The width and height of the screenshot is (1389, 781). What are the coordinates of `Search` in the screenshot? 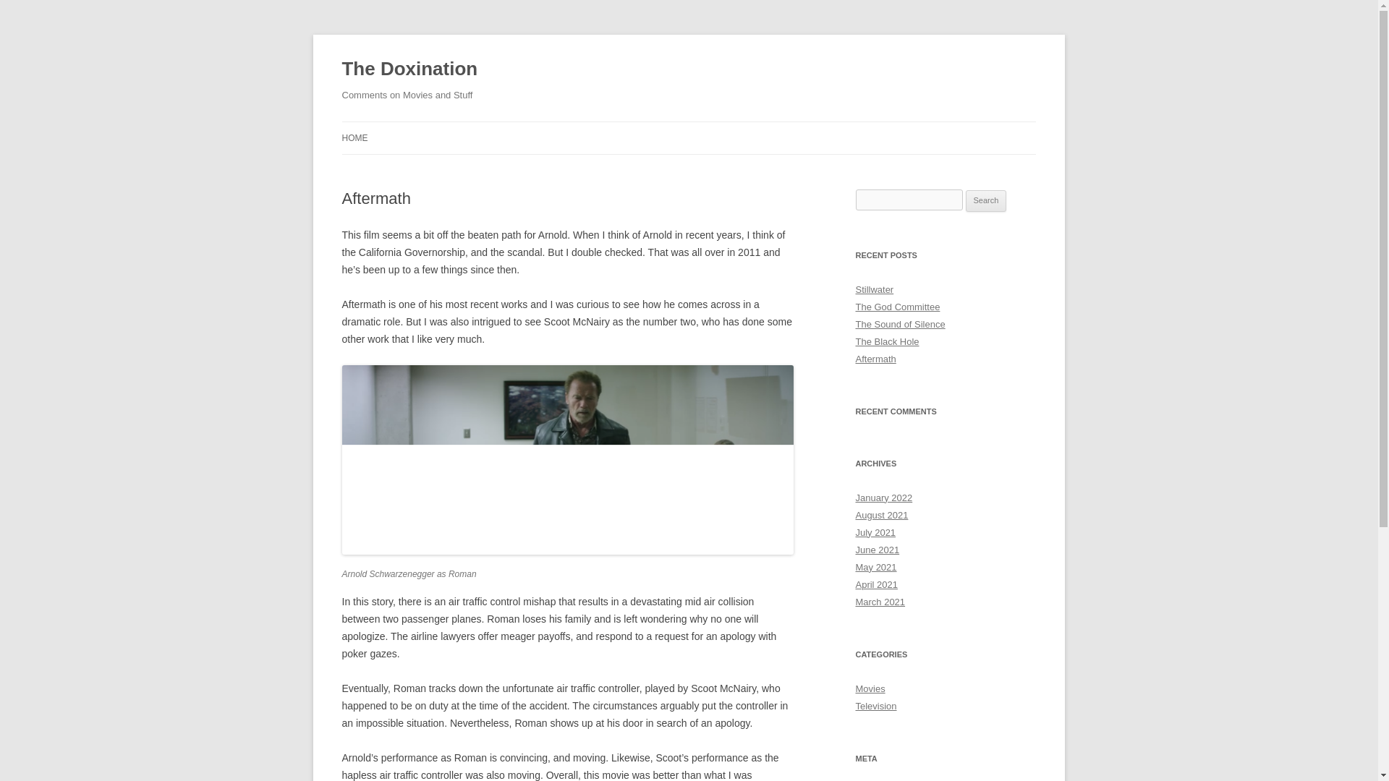 It's located at (986, 201).